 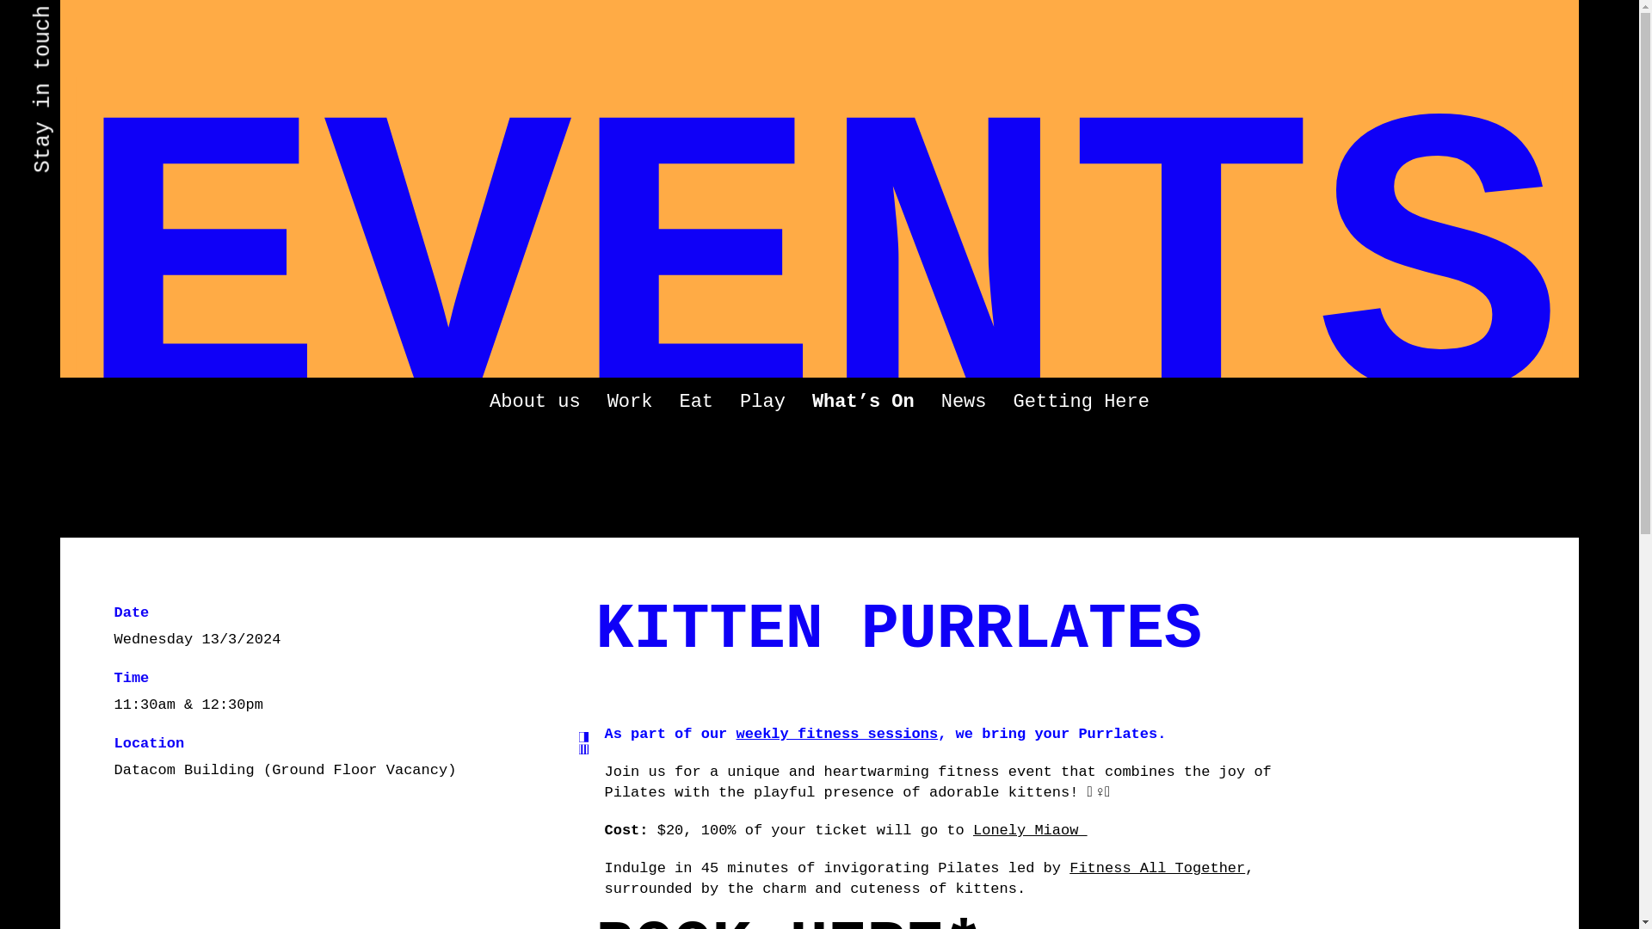 I want to click on Work, so click(x=630, y=401).